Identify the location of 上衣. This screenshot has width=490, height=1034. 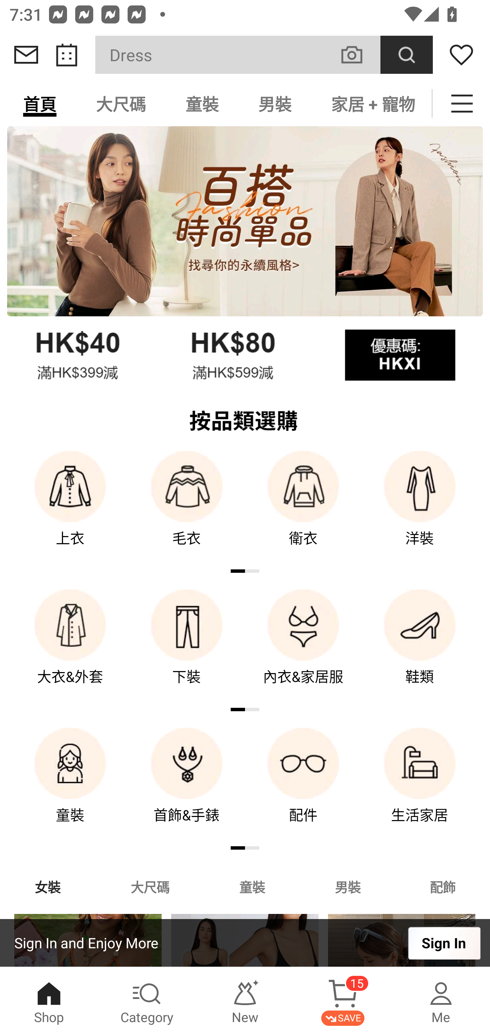
(70, 507).